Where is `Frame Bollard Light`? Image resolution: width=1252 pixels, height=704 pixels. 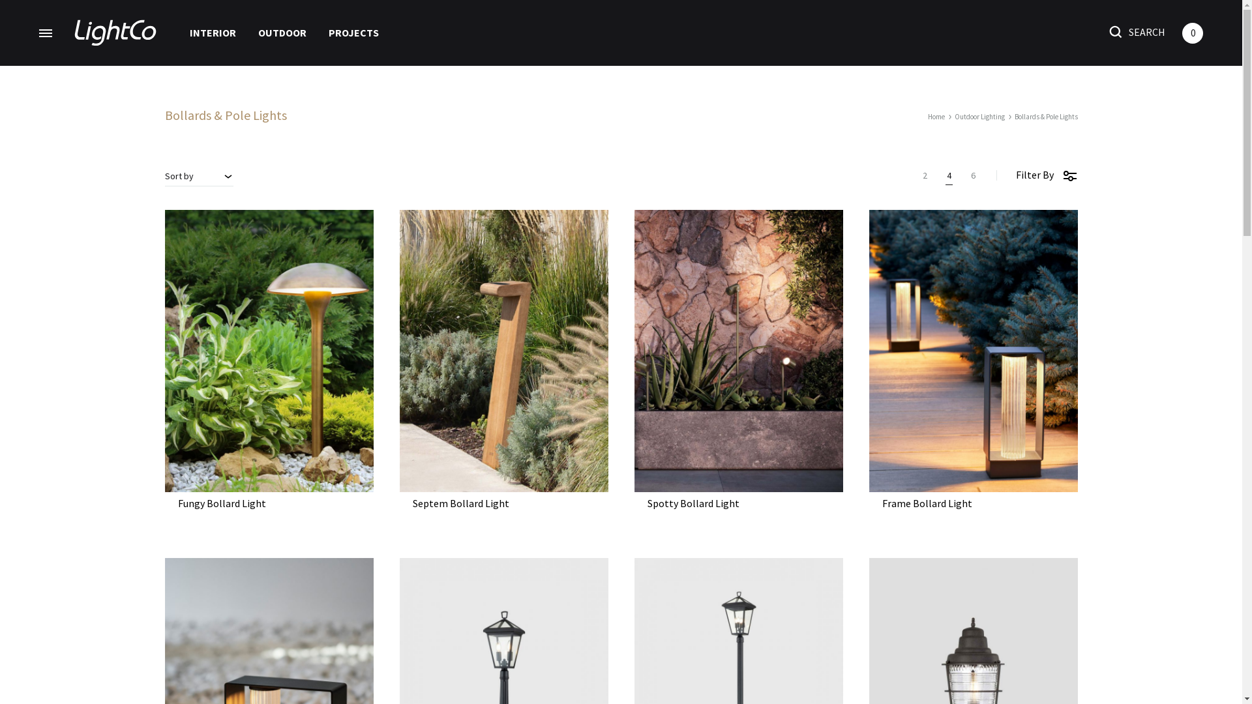 Frame Bollard Light is located at coordinates (927, 503).